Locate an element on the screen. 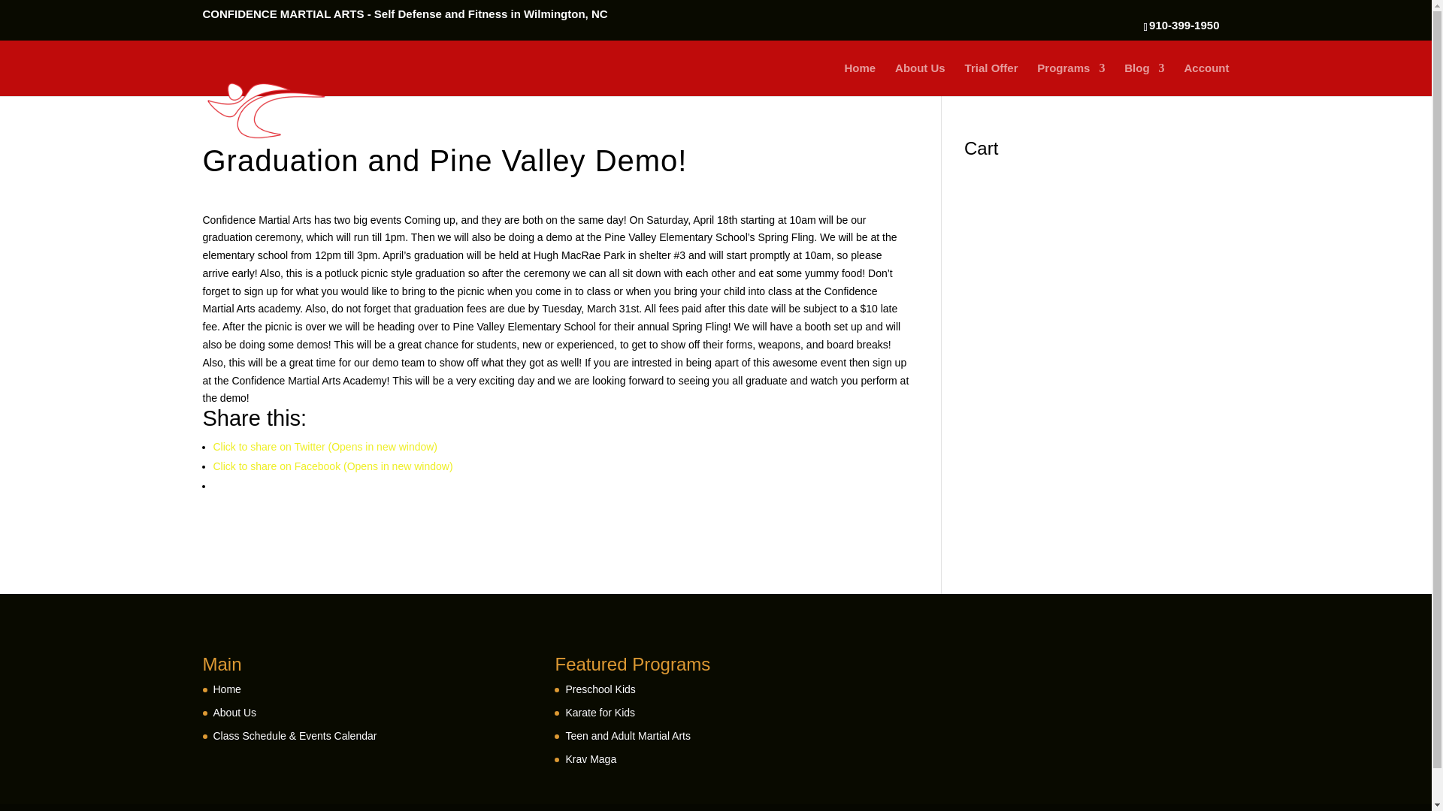 This screenshot has height=811, width=1443. Teen and Adult Martial Arts is located at coordinates (628, 736).